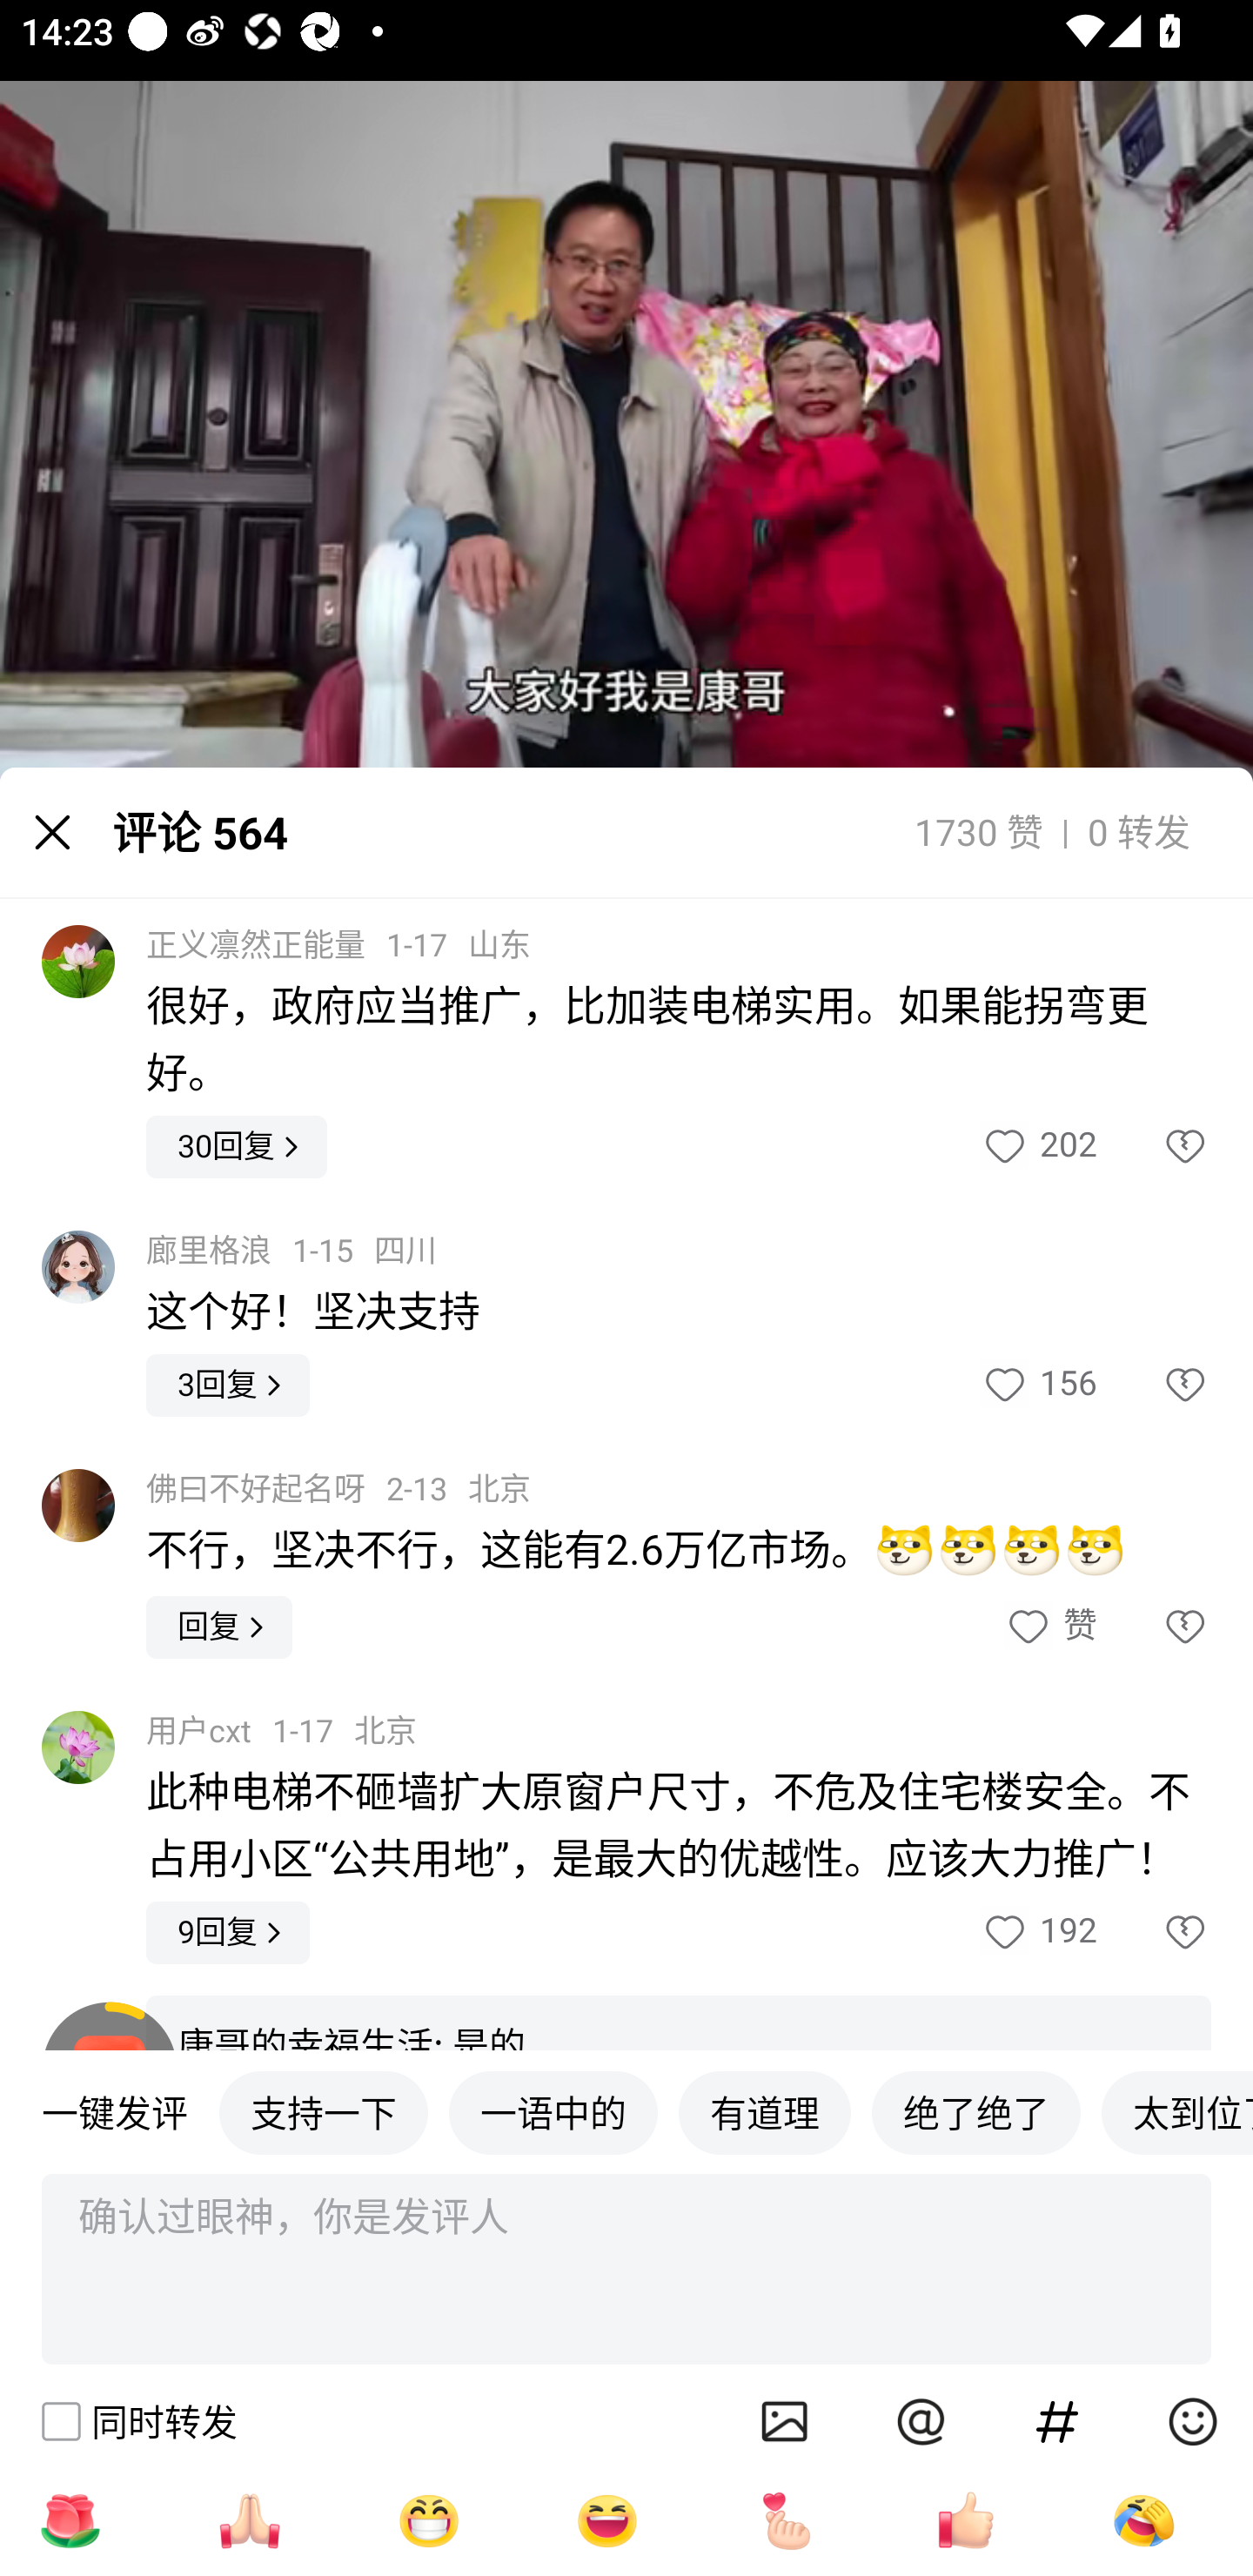  What do you see at coordinates (764, 2111) in the screenshot?
I see `有道理` at bounding box center [764, 2111].